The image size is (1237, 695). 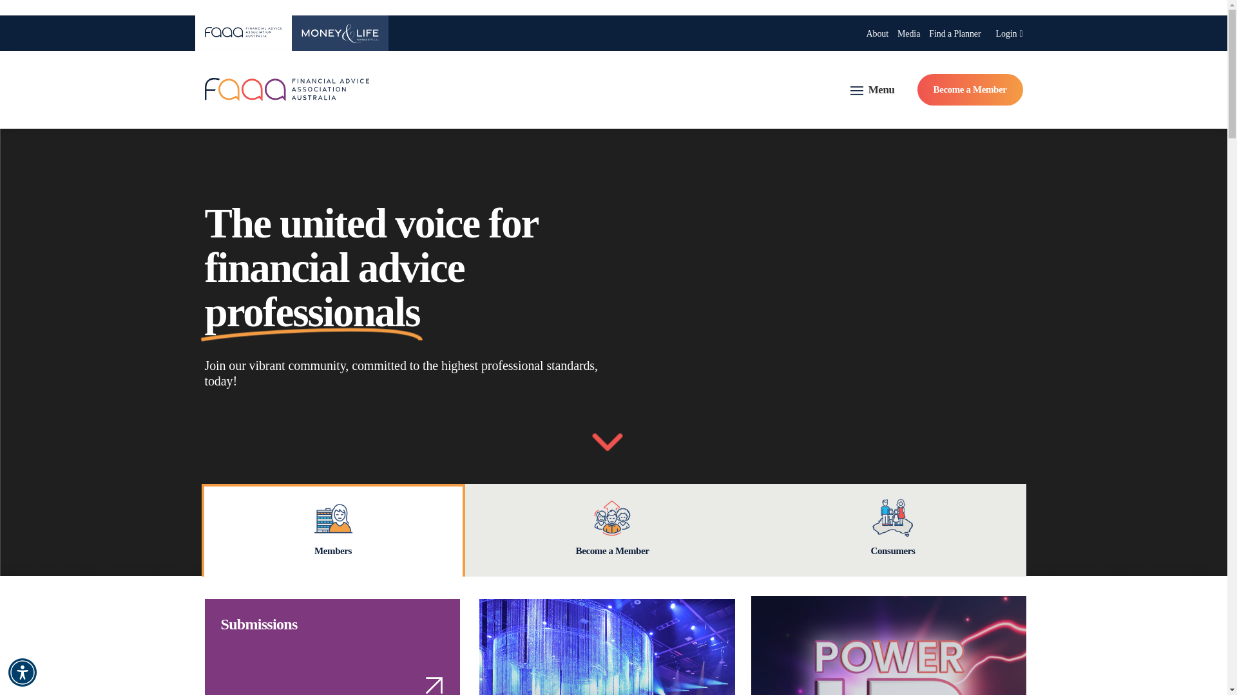 I want to click on Menu, so click(x=872, y=90).